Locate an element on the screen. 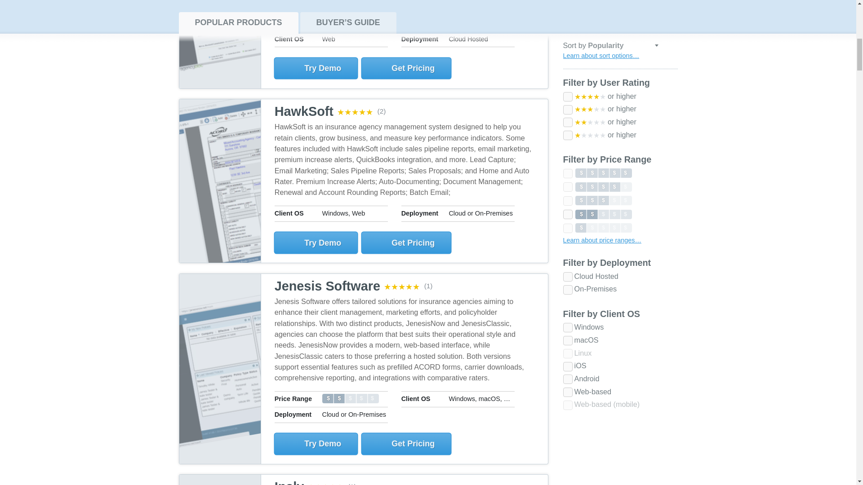 This screenshot has width=863, height=485. linux is located at coordinates (567, 58).